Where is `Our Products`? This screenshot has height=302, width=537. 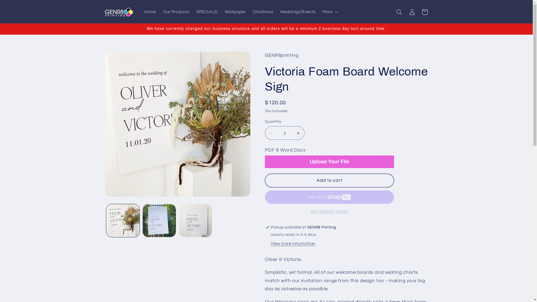
Our Products is located at coordinates (176, 12).